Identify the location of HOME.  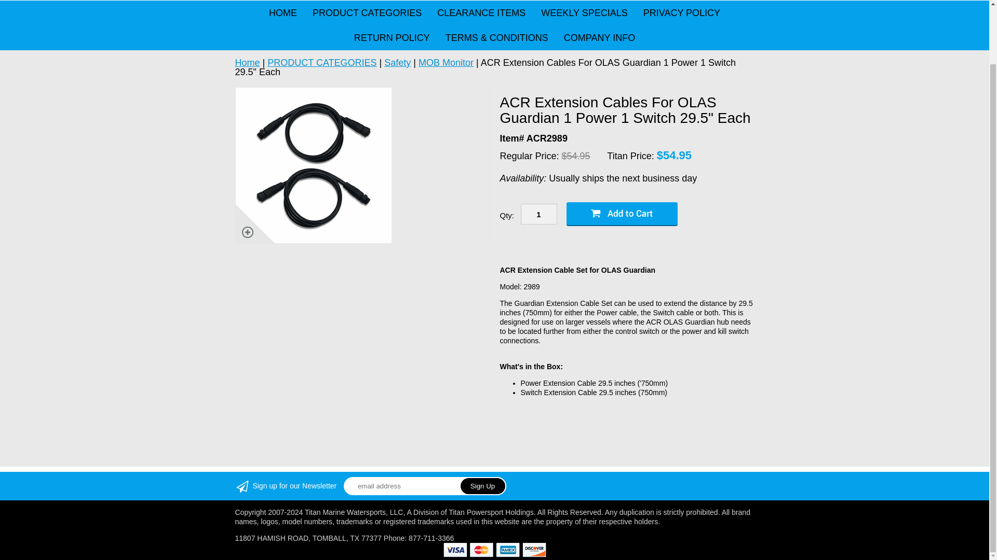
(283, 12).